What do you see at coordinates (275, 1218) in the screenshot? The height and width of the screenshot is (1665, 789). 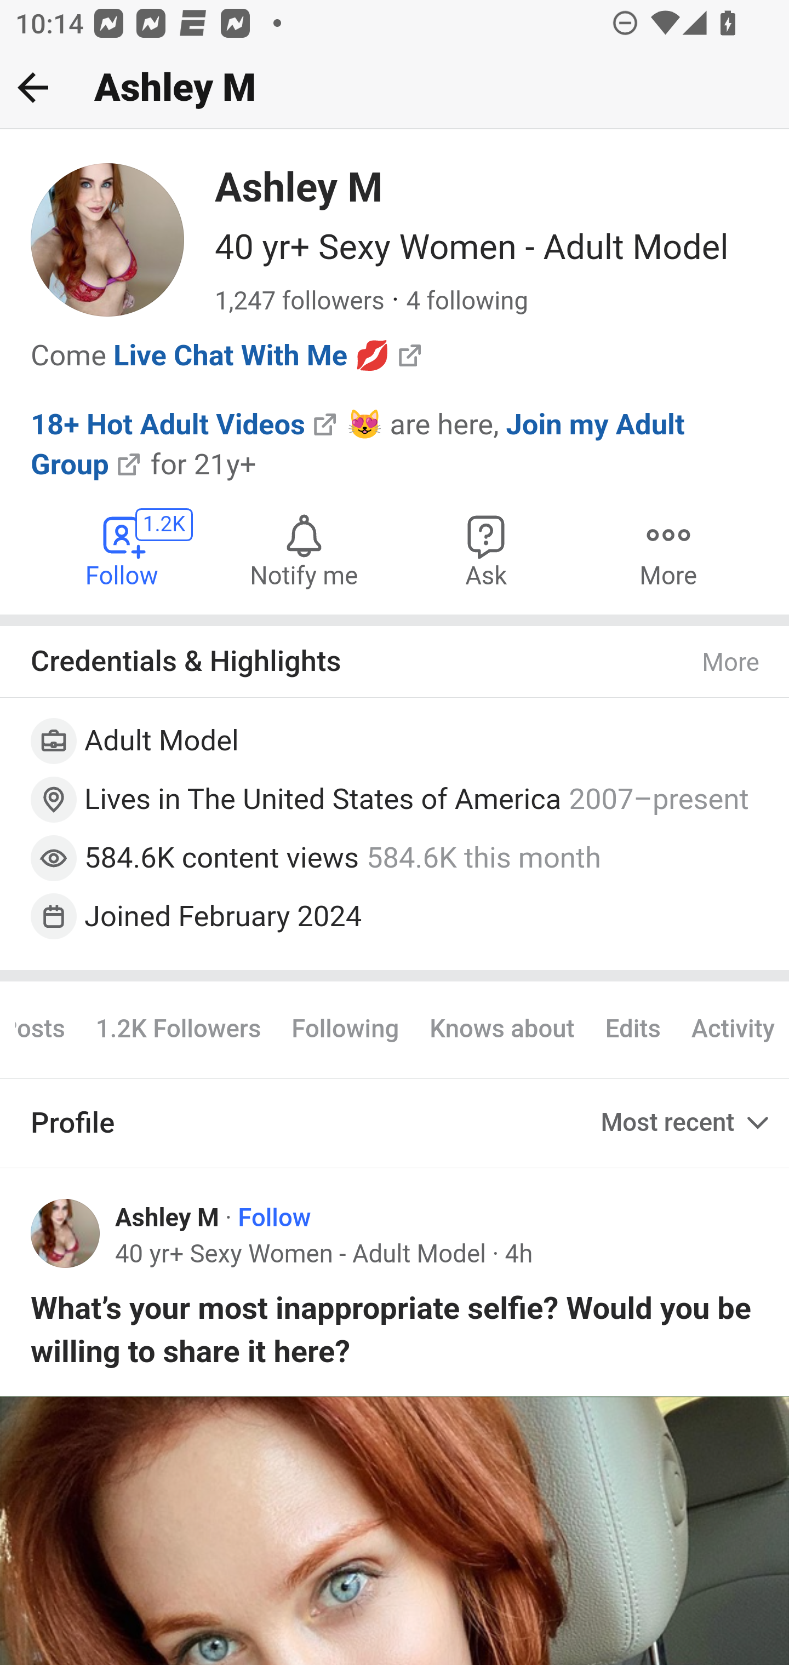 I see `Follow` at bounding box center [275, 1218].